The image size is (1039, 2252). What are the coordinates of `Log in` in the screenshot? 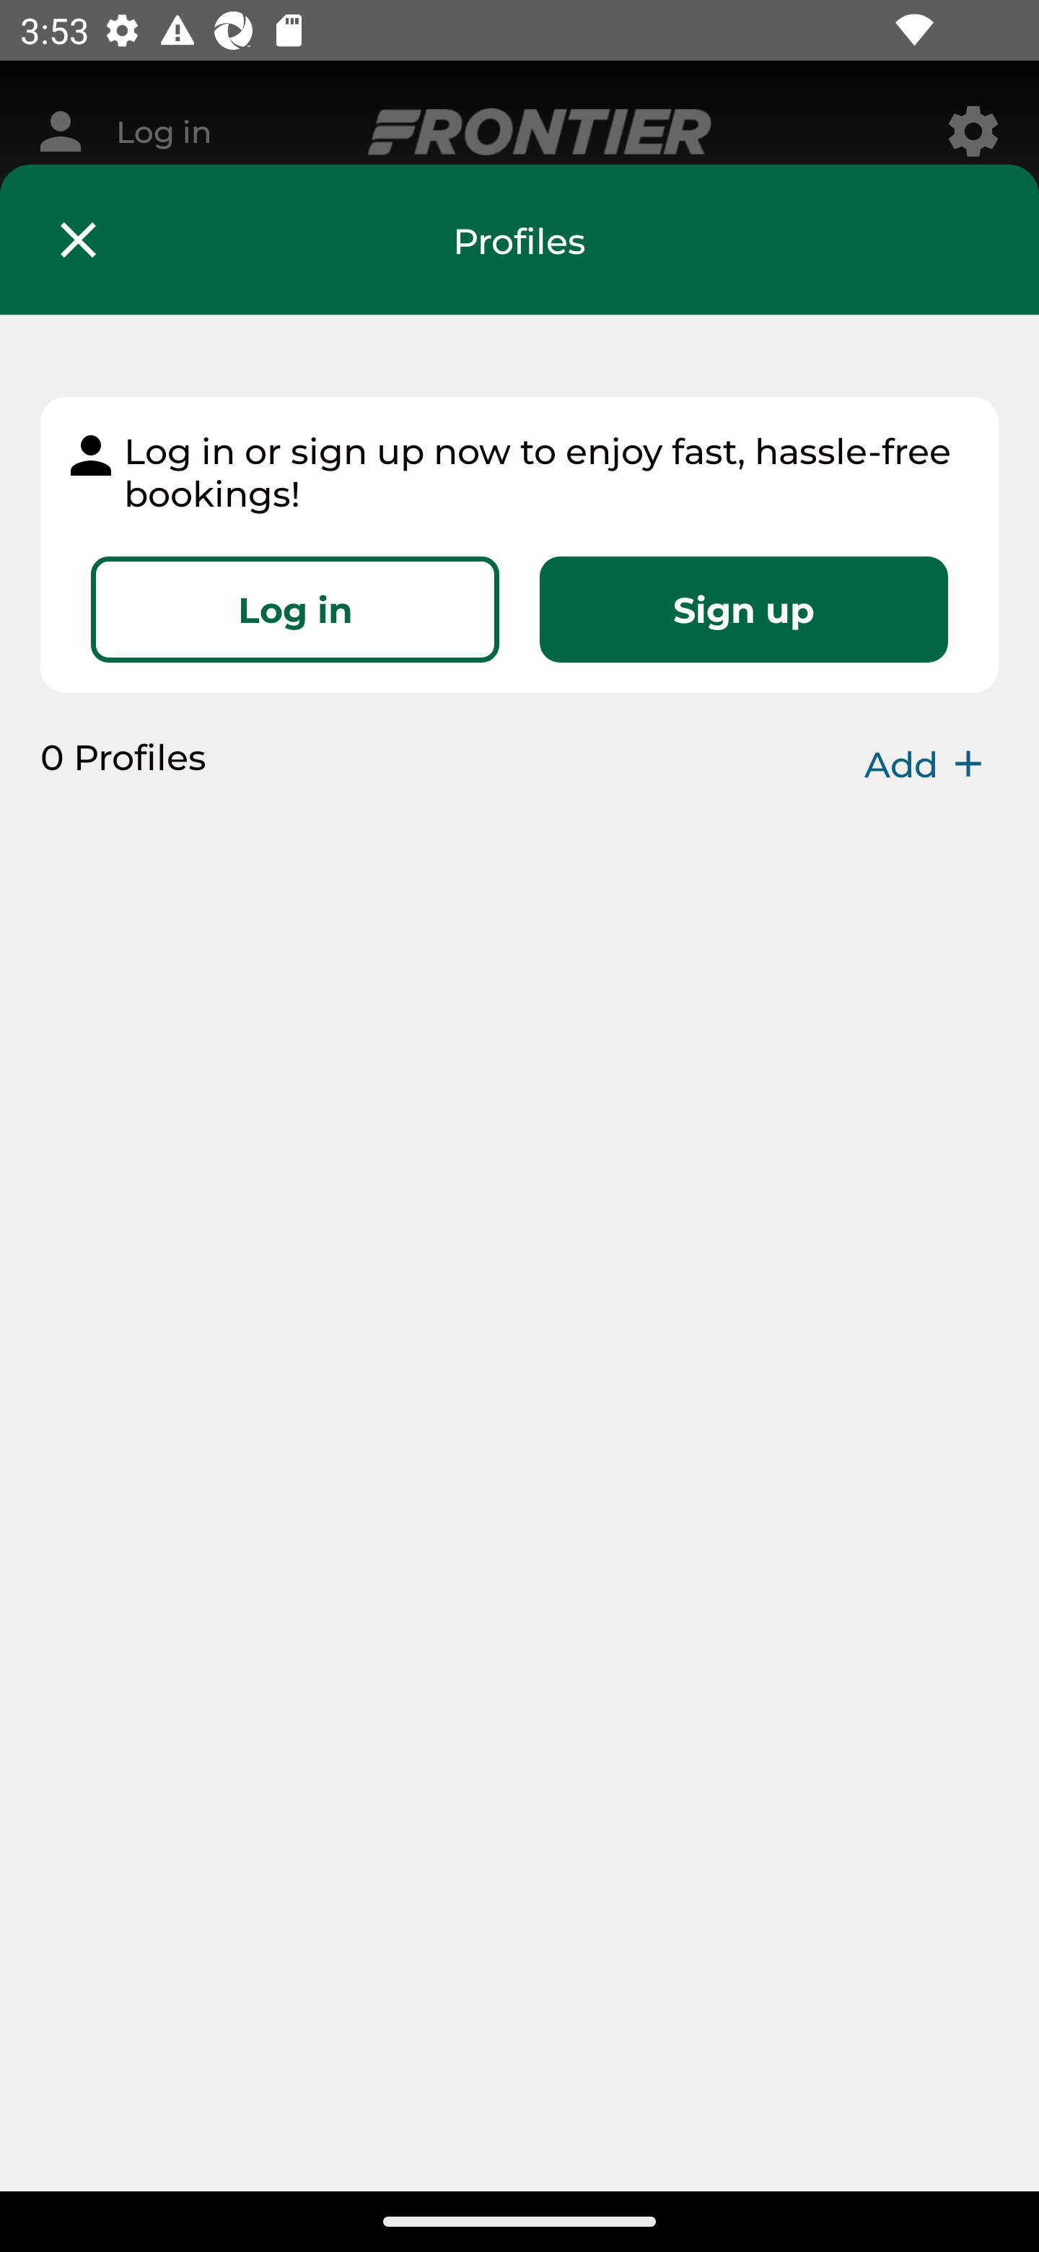 It's located at (295, 609).